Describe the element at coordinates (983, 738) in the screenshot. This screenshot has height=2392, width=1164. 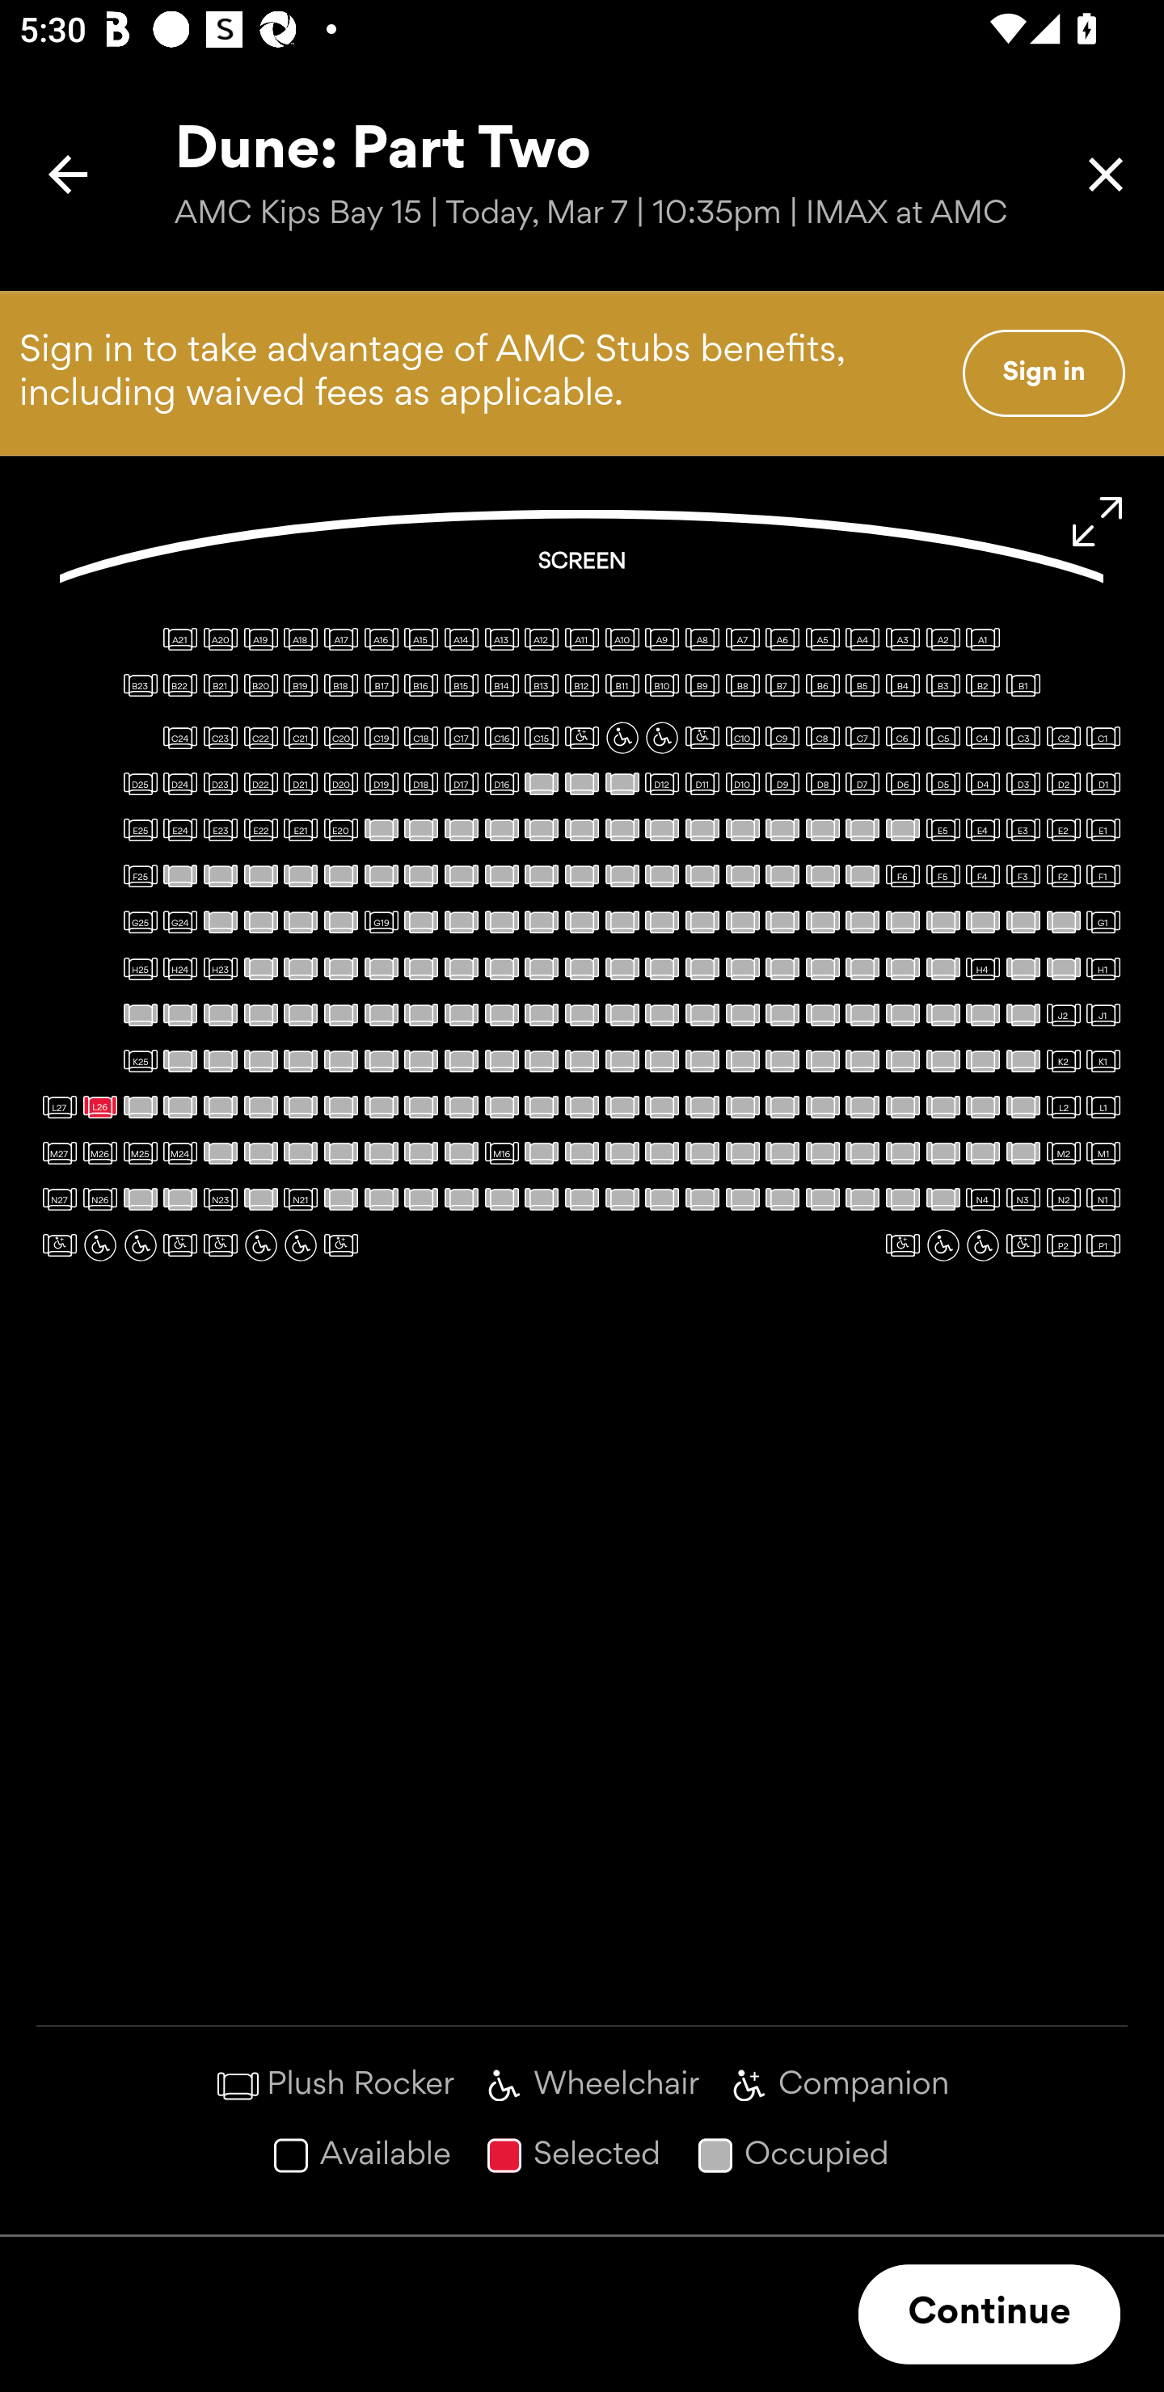
I see `C4, Regular seat, available` at that location.